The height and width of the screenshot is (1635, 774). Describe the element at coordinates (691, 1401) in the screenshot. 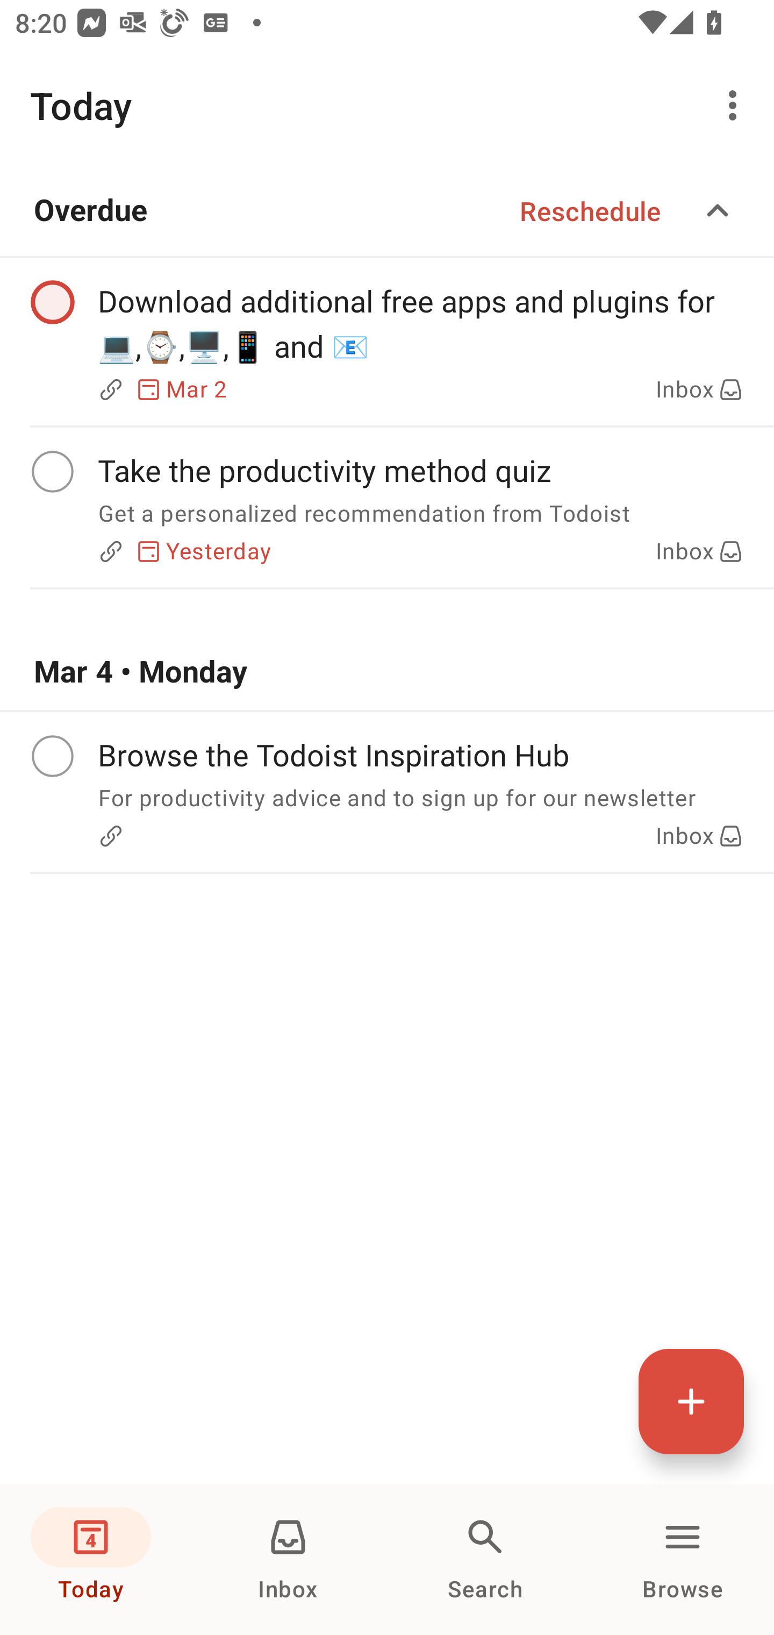

I see `Quick add` at that location.